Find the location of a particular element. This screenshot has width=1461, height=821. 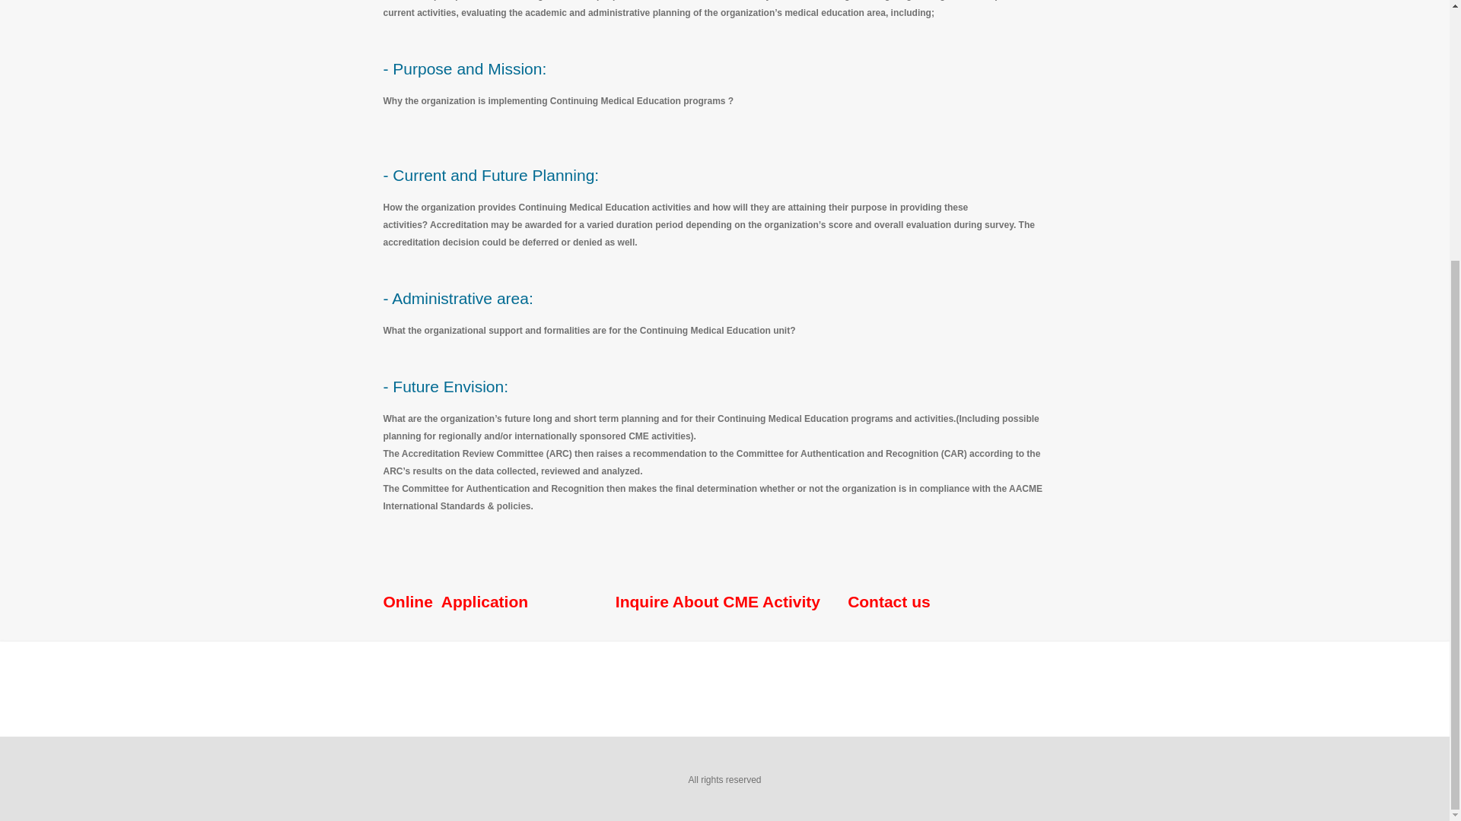

Inquire About CME Activity is located at coordinates (717, 601).